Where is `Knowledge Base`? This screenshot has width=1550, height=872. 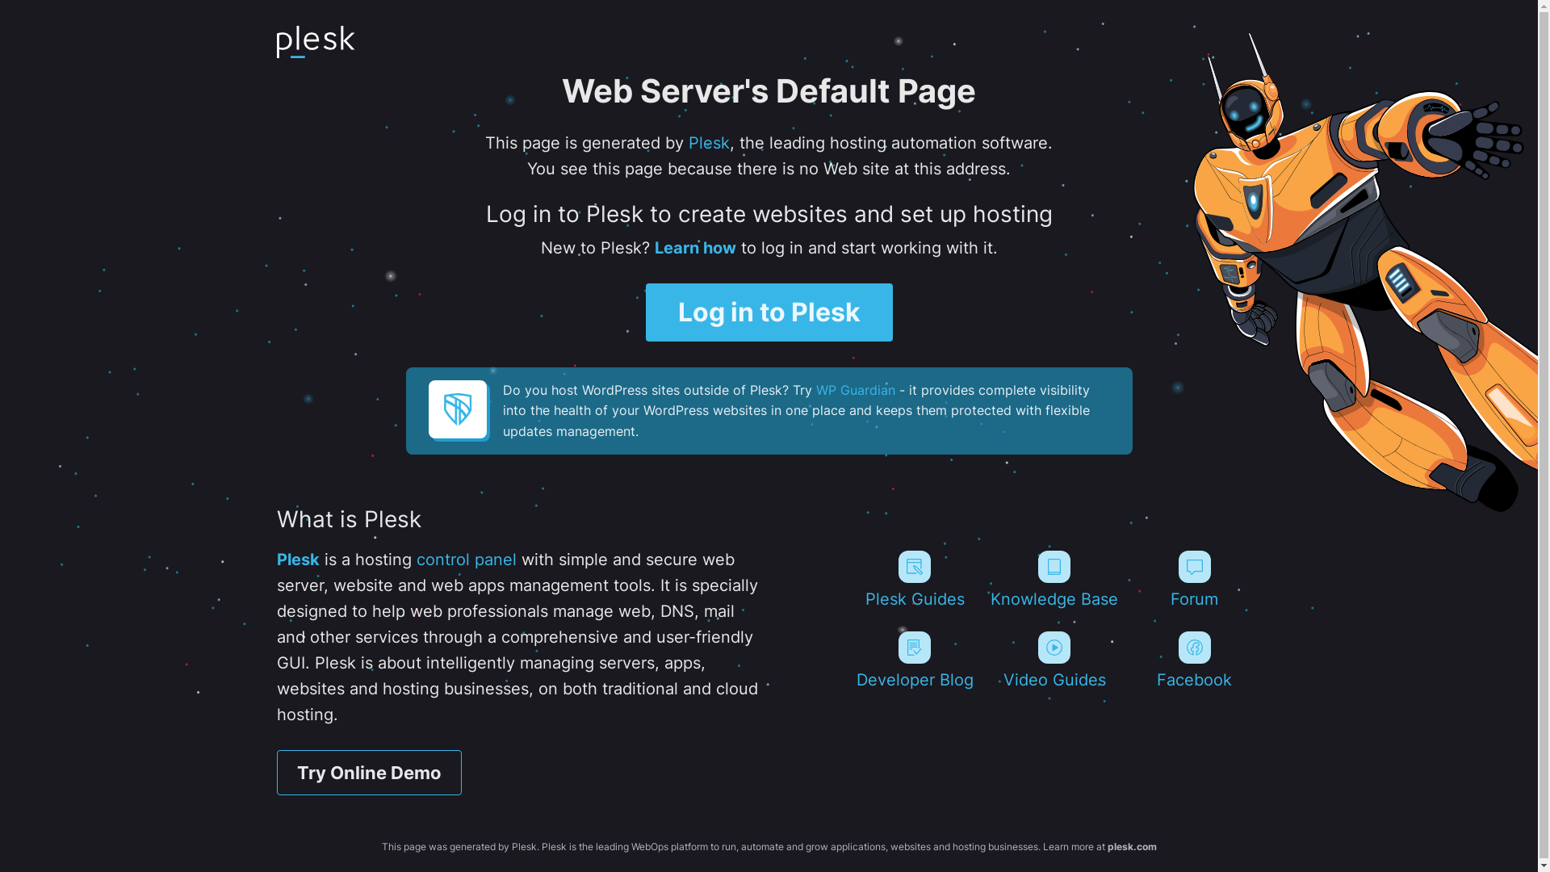 Knowledge Base is located at coordinates (1054, 580).